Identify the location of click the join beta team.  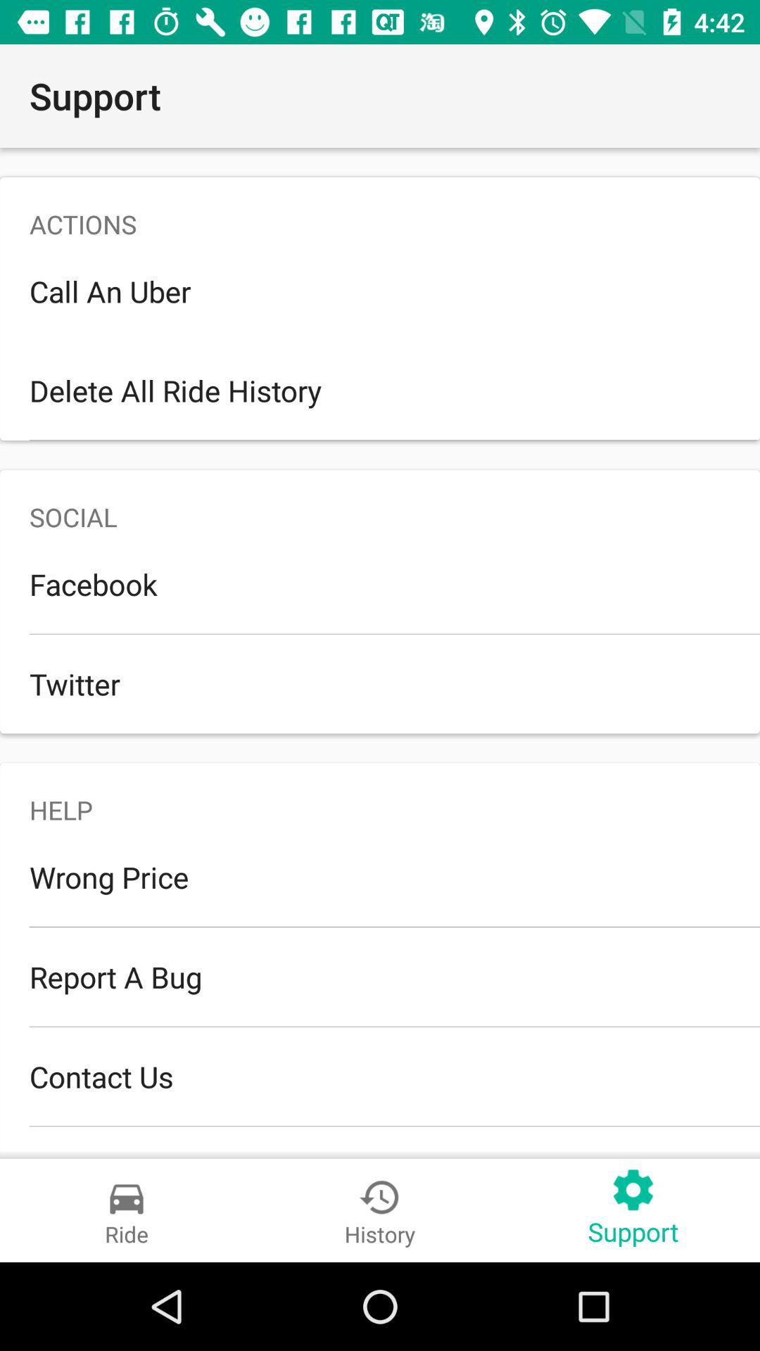
(380, 1138).